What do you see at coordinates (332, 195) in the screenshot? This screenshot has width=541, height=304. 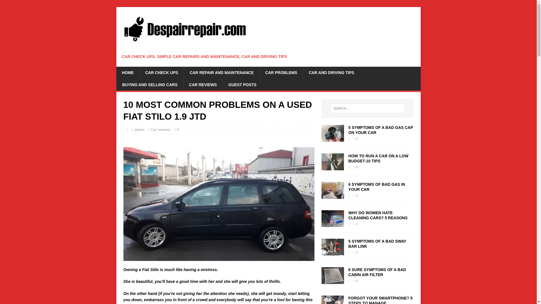 I see `6 SYMPTOMS OF BAD GAS IN YOUR CAR` at bounding box center [332, 195].